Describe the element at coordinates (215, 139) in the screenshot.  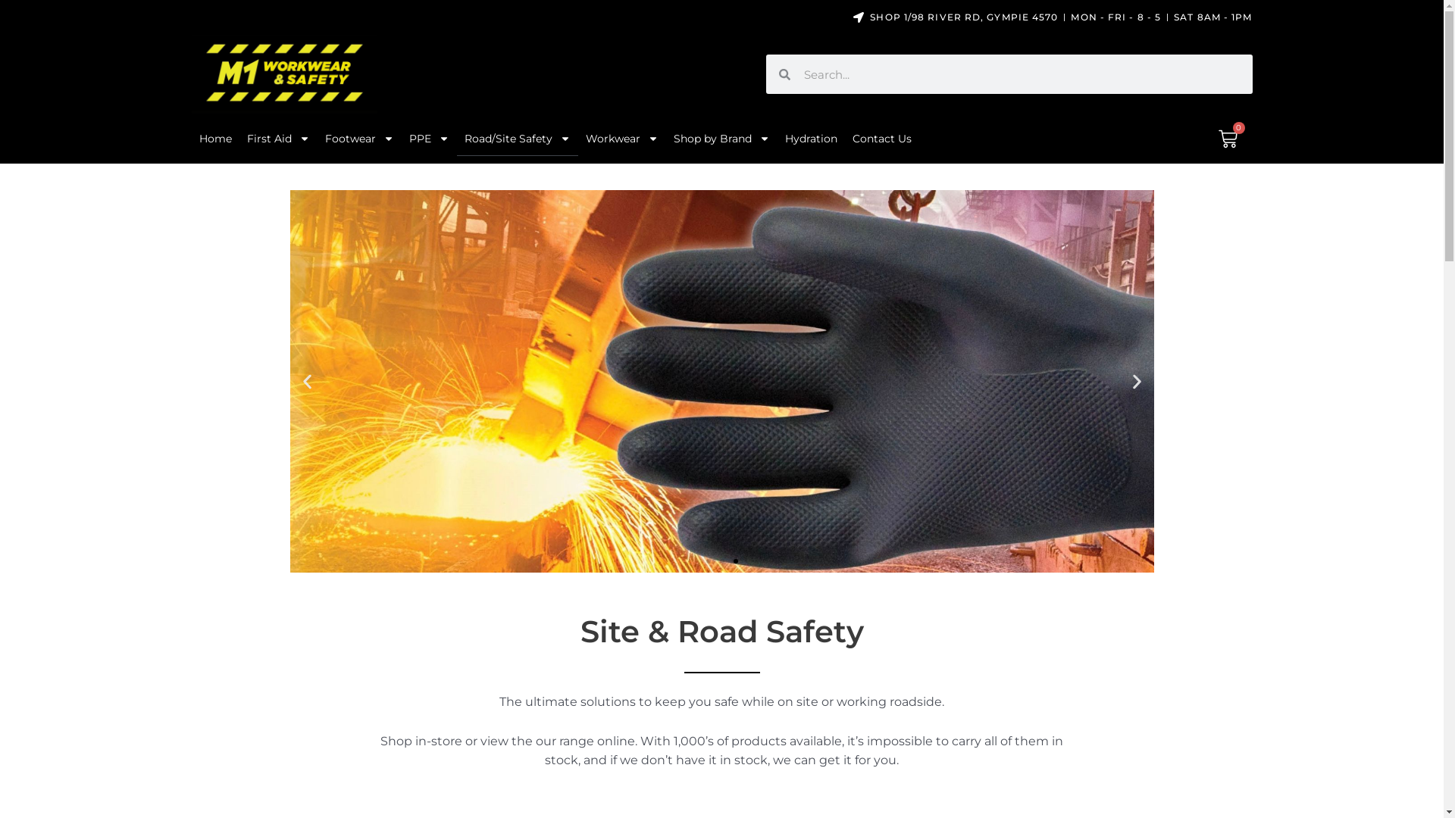
I see `Home` at that location.